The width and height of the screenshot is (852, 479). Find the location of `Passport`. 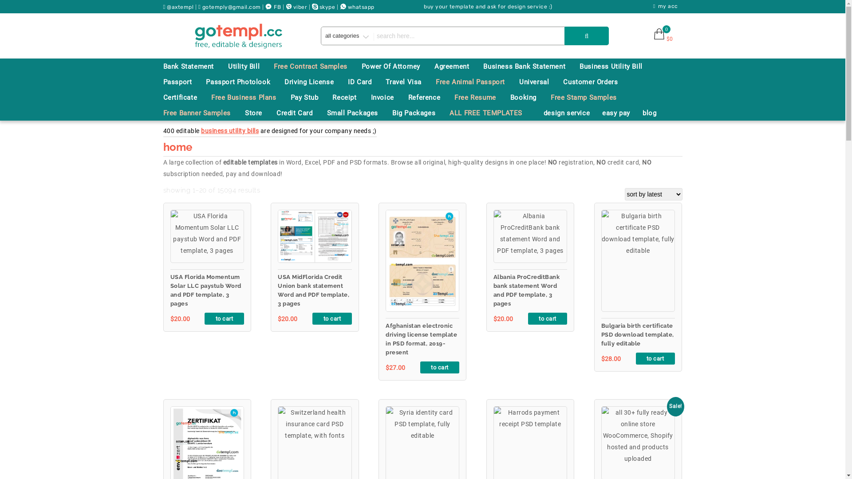

Passport is located at coordinates (184, 82).